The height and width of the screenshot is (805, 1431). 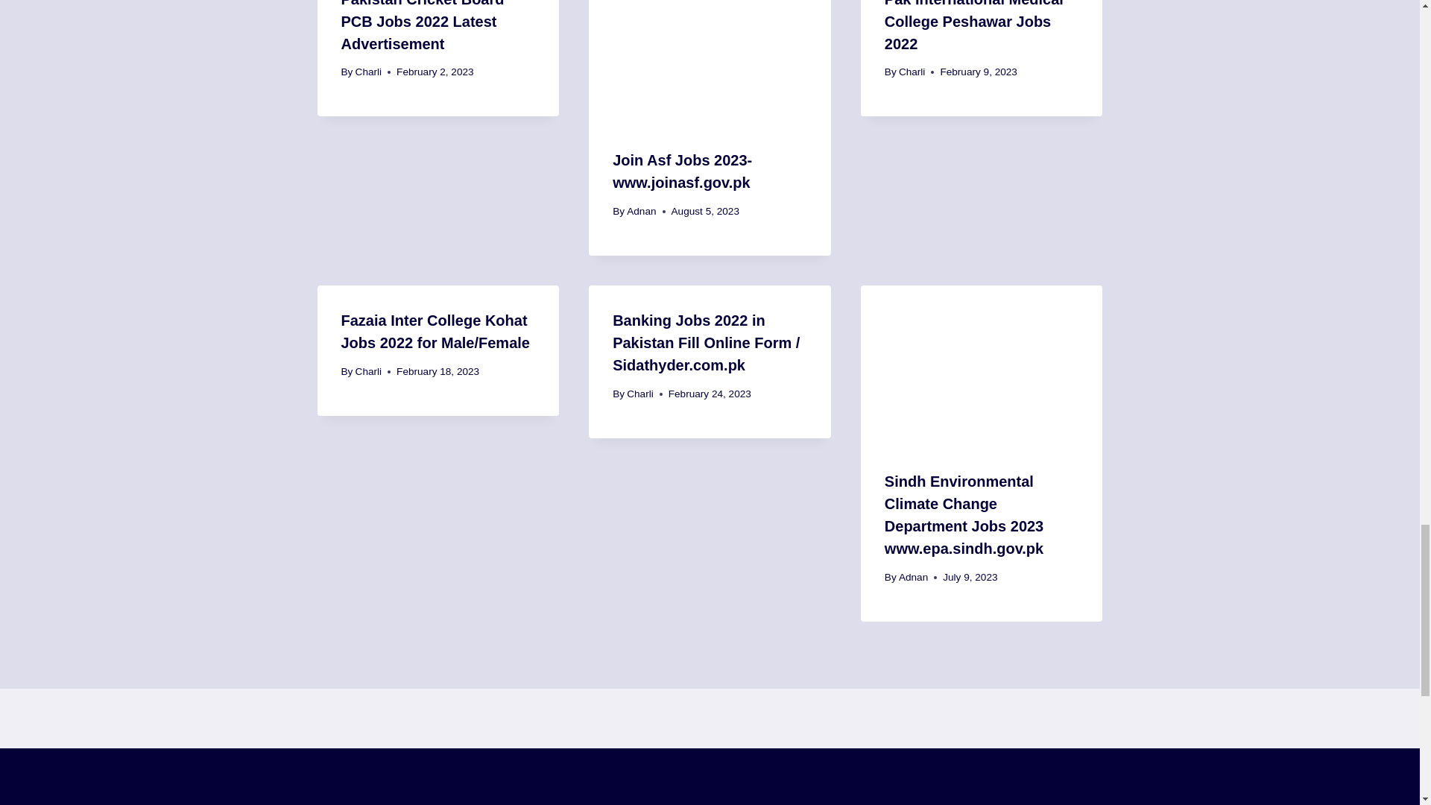 What do you see at coordinates (368, 371) in the screenshot?
I see `Charli` at bounding box center [368, 371].